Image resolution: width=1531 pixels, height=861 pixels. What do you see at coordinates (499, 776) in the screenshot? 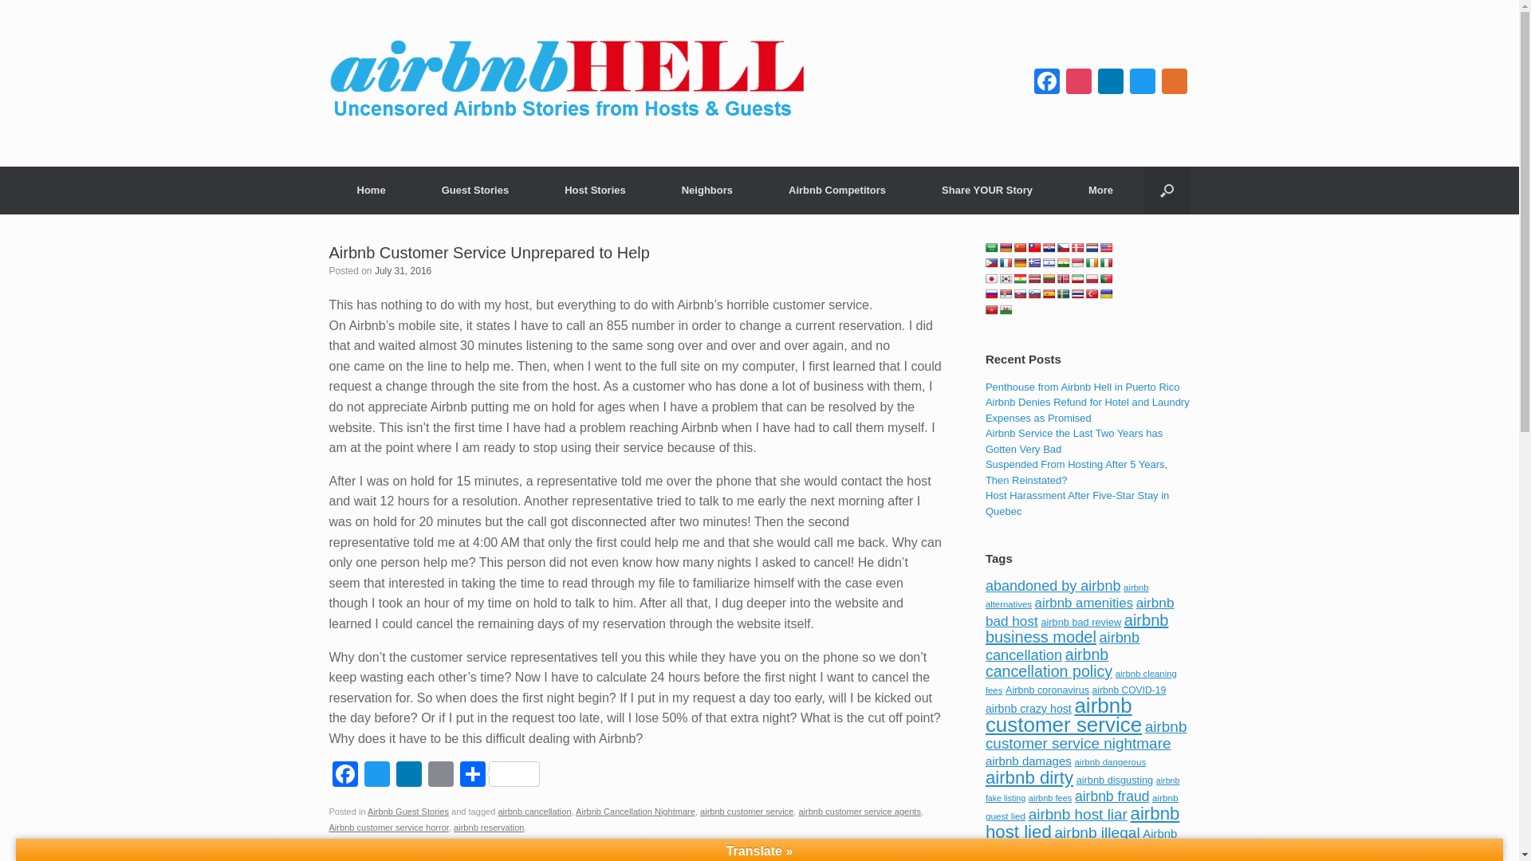
I see `Share` at bounding box center [499, 776].